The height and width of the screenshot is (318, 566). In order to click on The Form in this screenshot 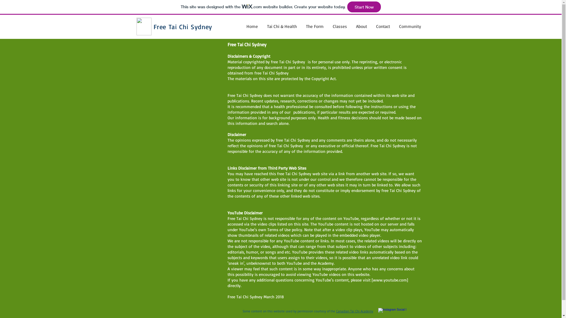, I will do `click(315, 26)`.